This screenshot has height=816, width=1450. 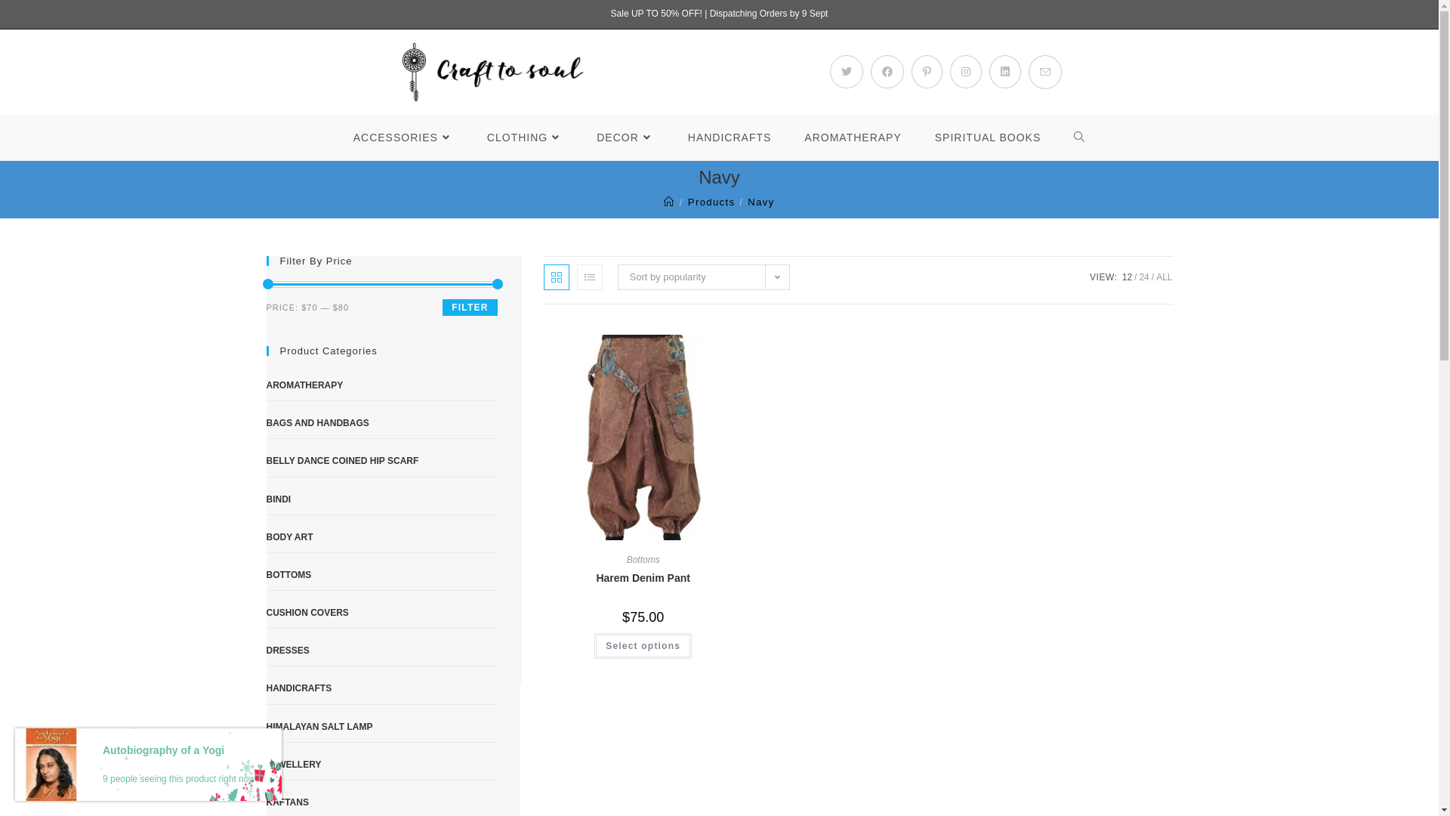 What do you see at coordinates (677, 742) in the screenshot?
I see `0 COMMENTS` at bounding box center [677, 742].